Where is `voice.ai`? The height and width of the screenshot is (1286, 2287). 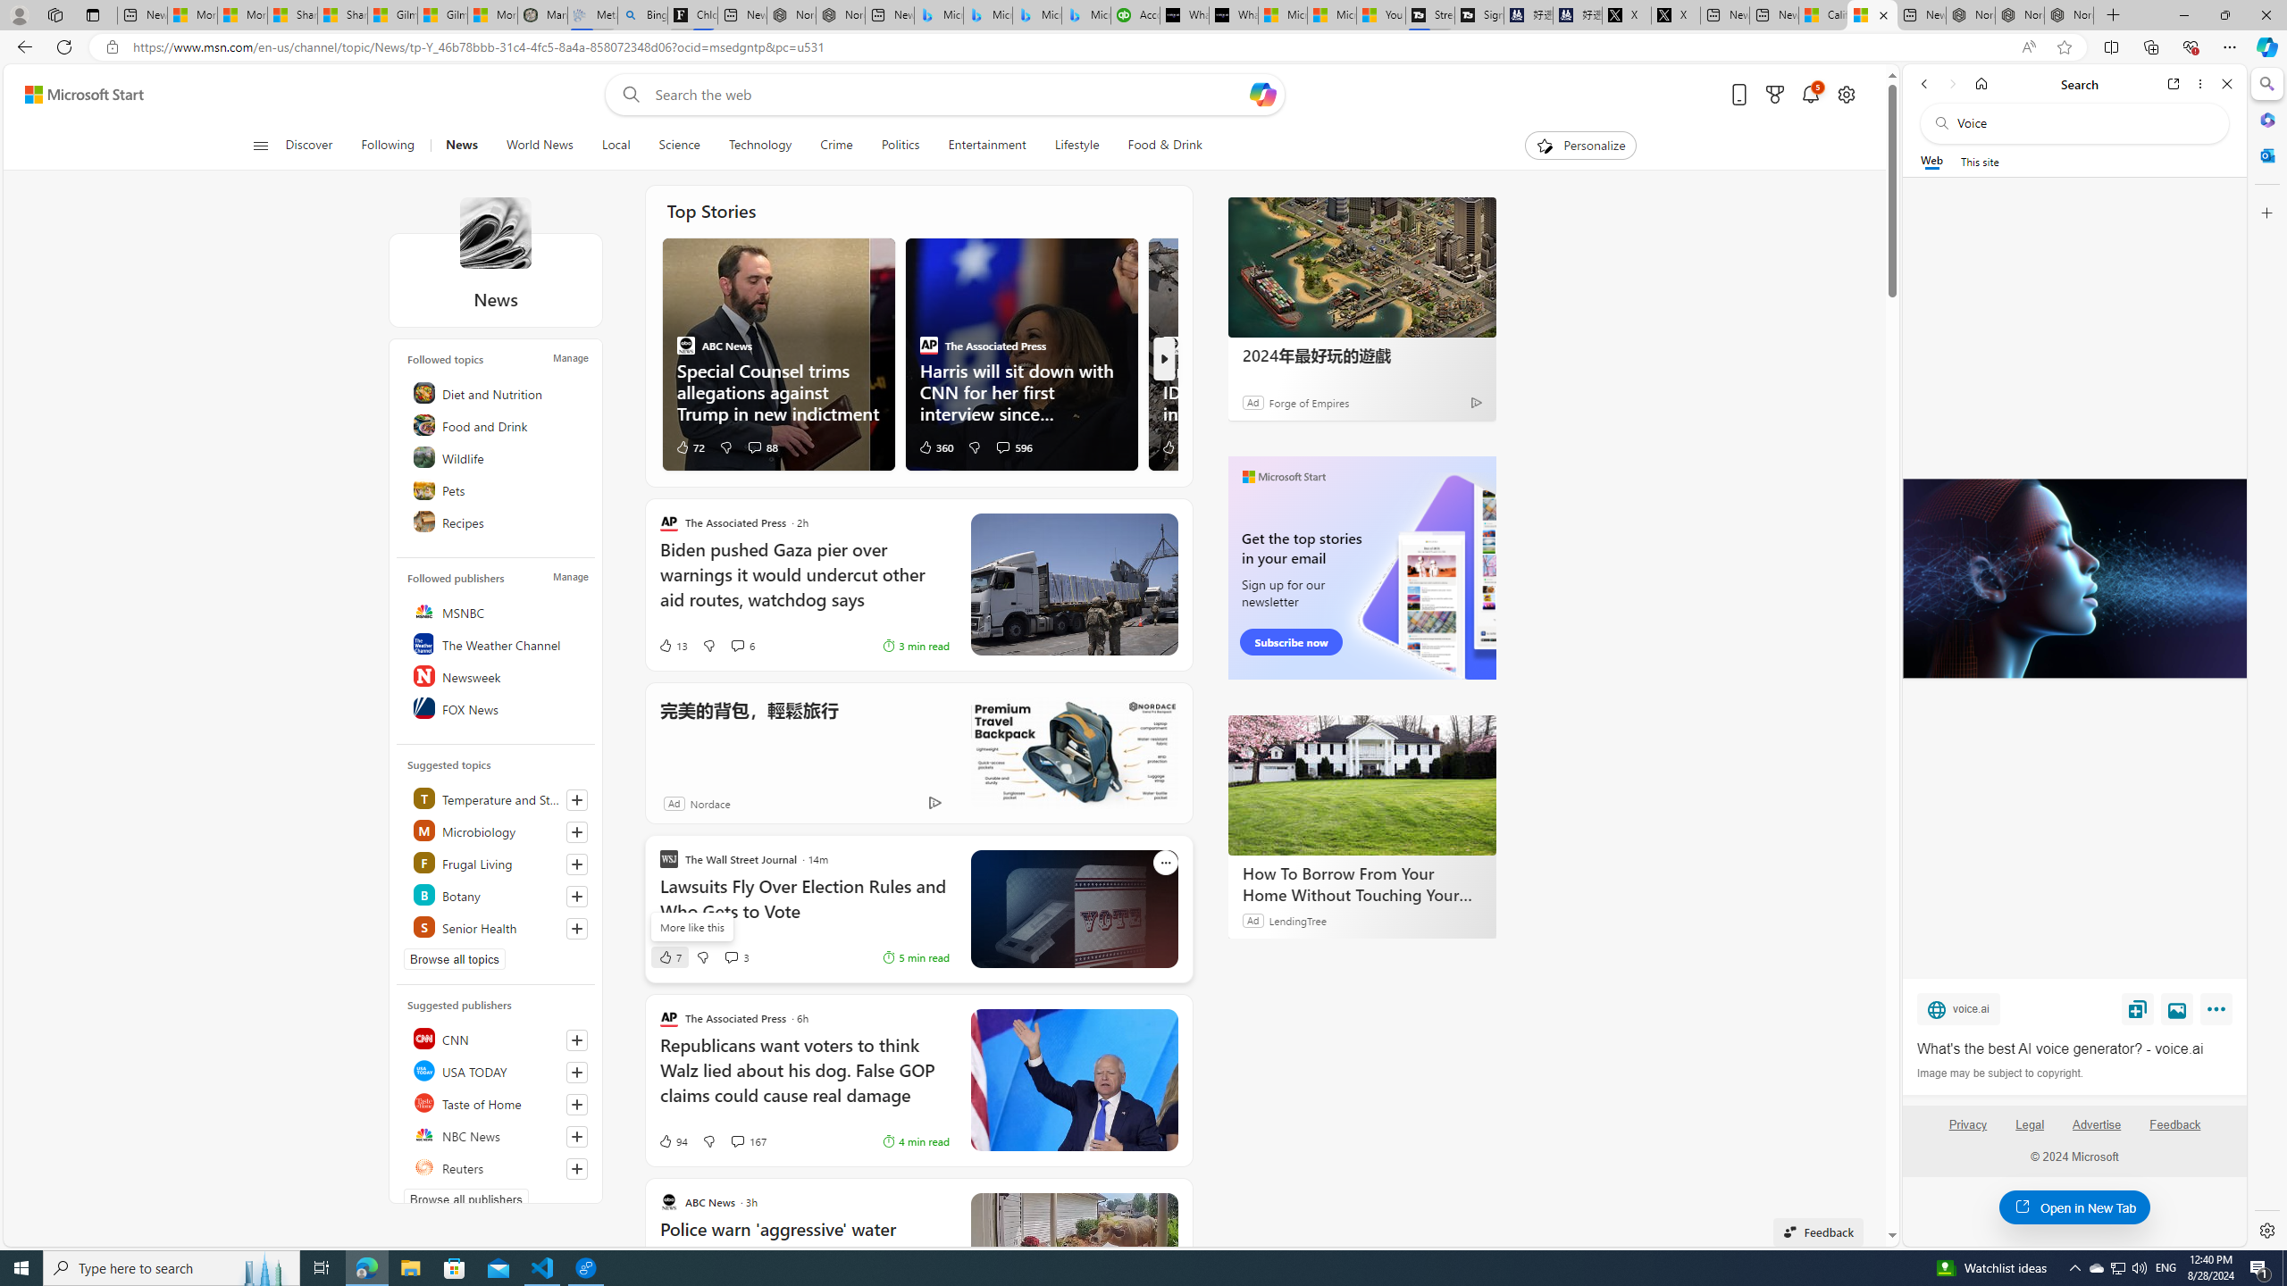
voice.ai is located at coordinates (1958, 1008).